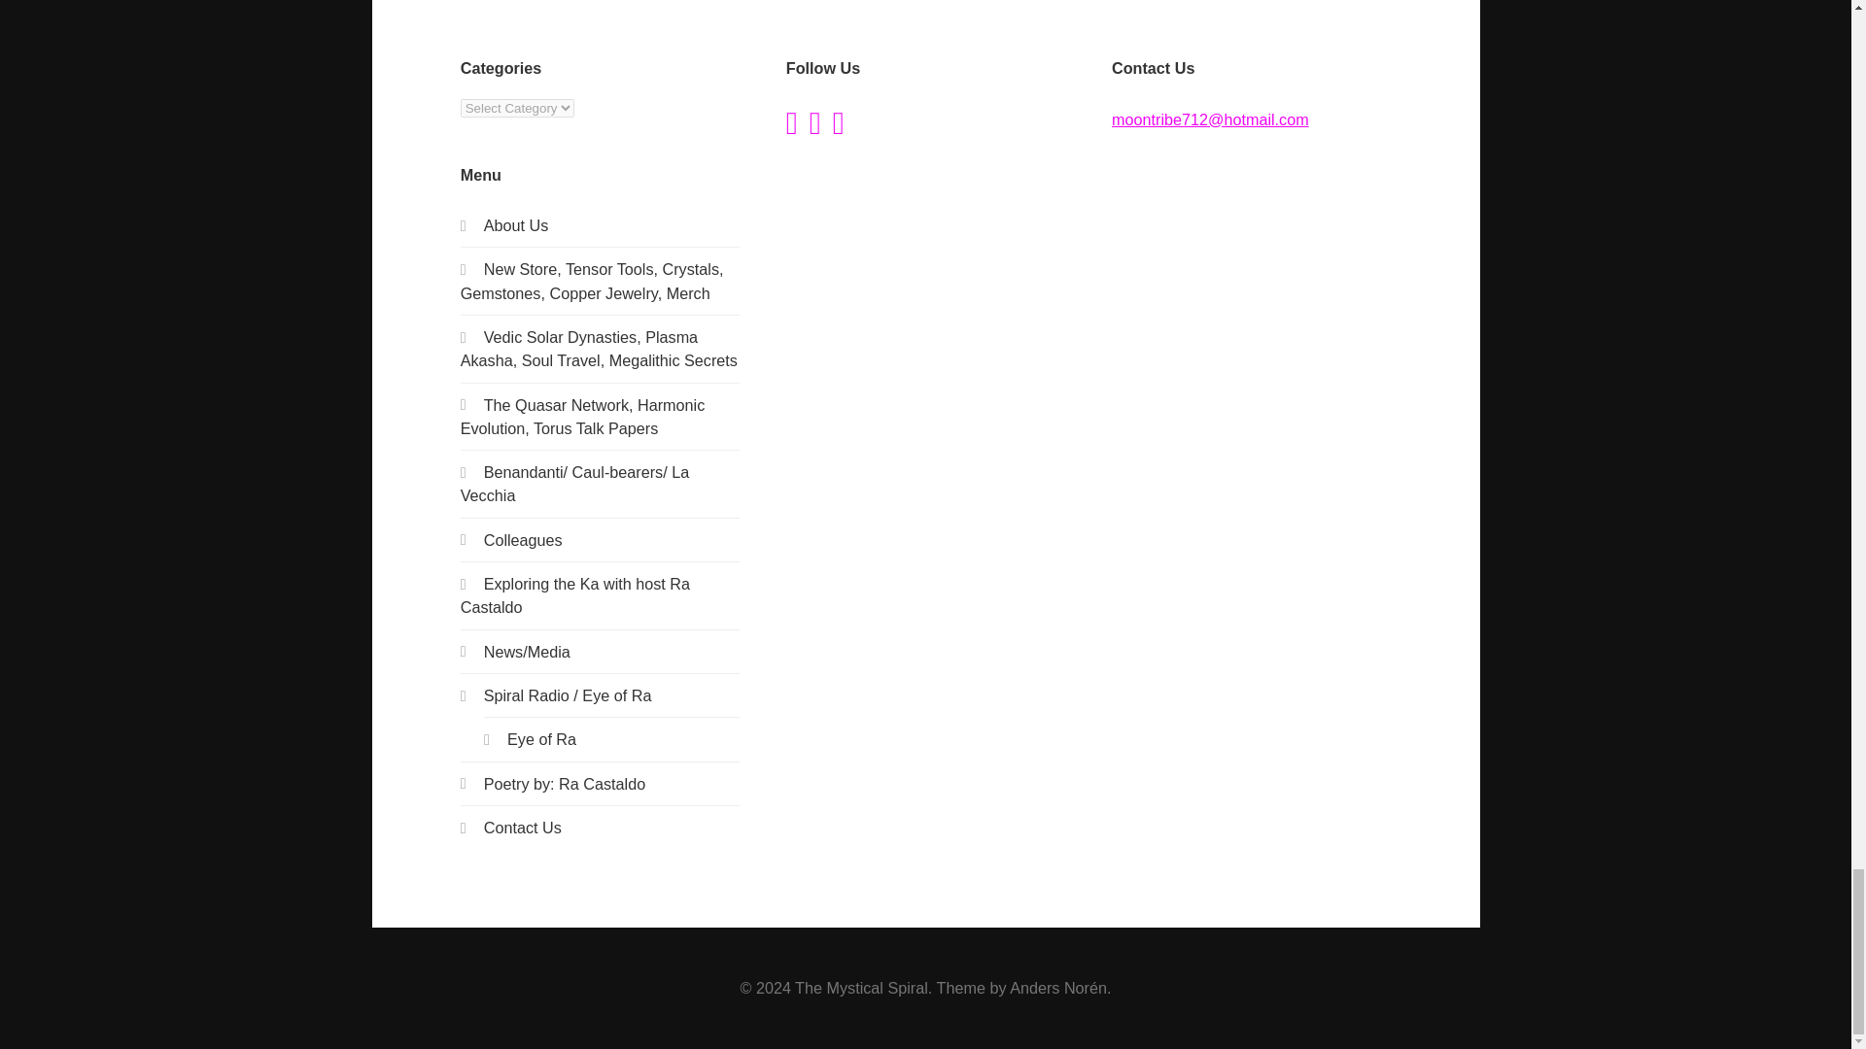  What do you see at coordinates (523, 539) in the screenshot?
I see `Colleagues` at bounding box center [523, 539].